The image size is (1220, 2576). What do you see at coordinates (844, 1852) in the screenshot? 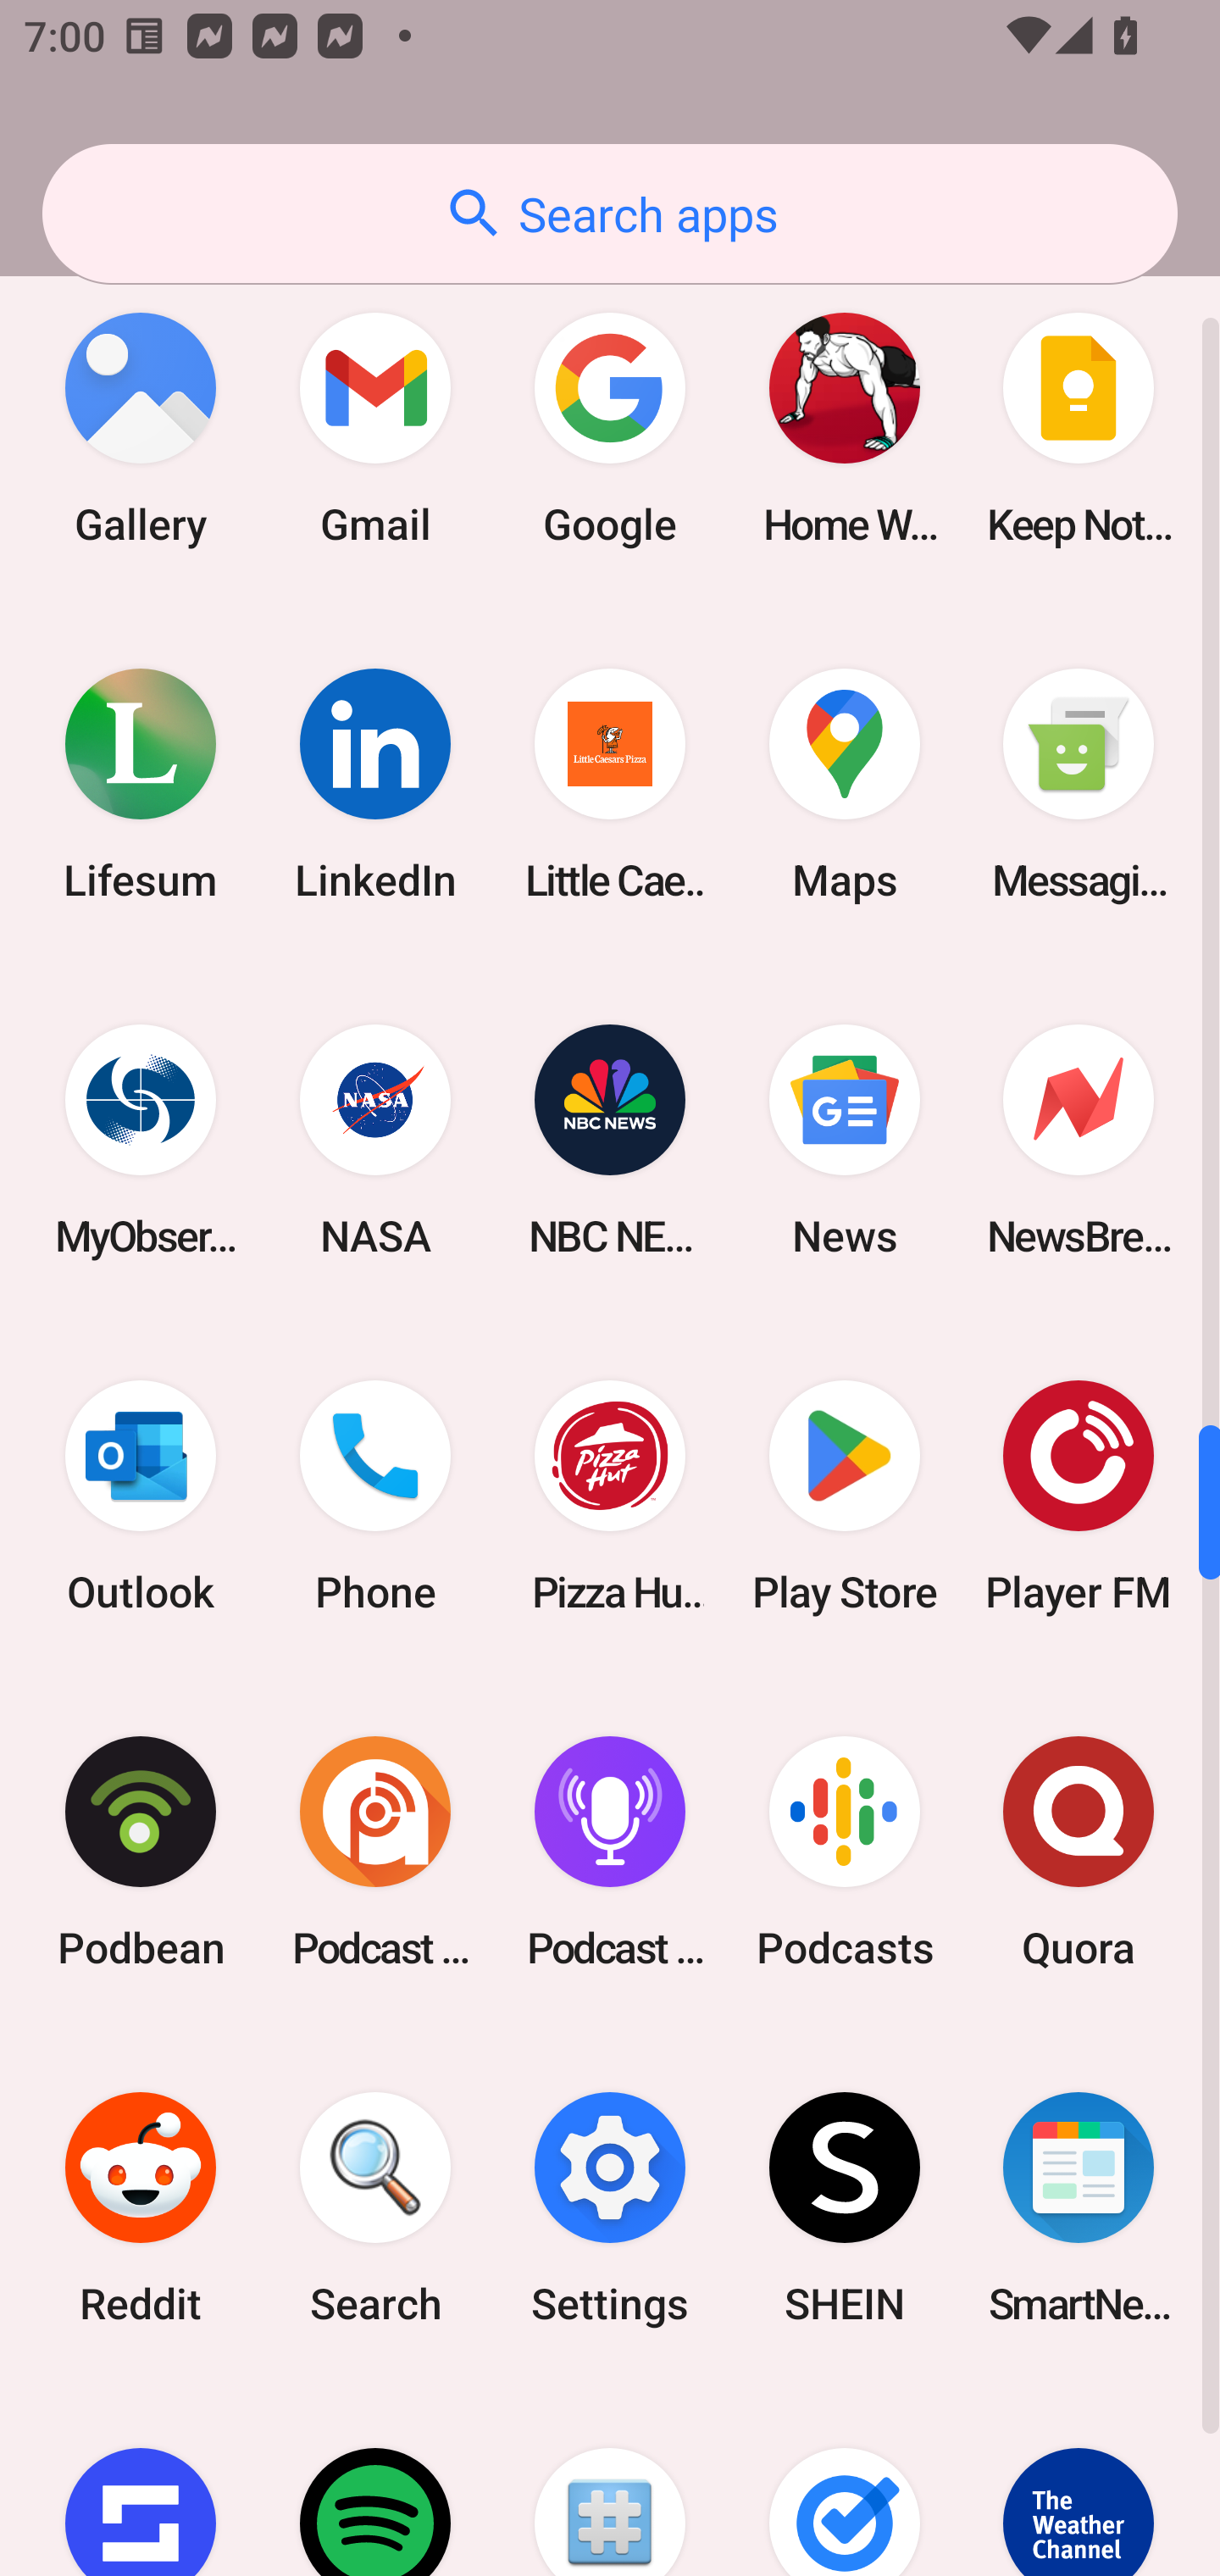
I see `Podcasts` at bounding box center [844, 1852].